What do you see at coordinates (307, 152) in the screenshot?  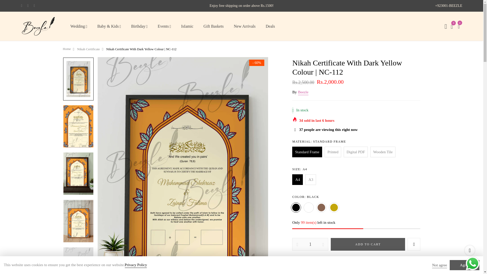 I see `Standard Frame` at bounding box center [307, 152].